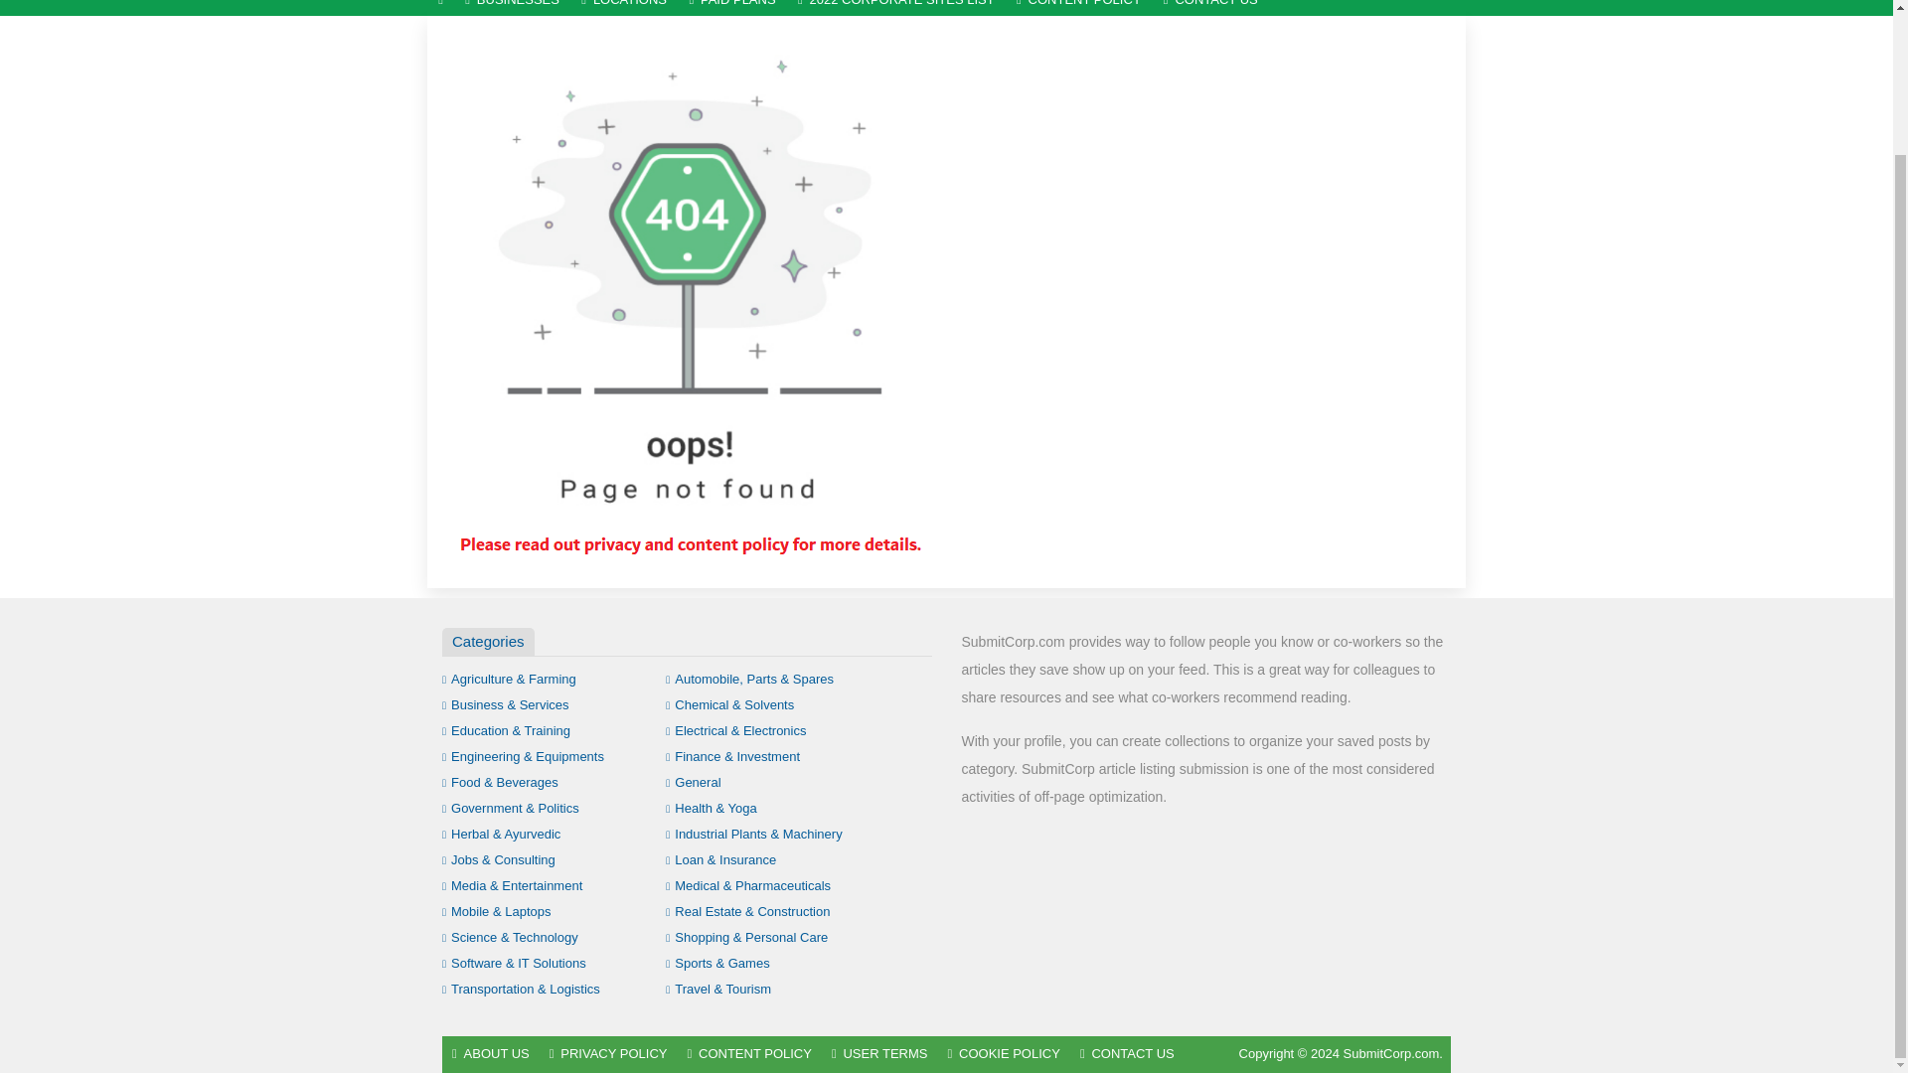 The width and height of the screenshot is (1908, 1073). I want to click on CONTENT POLICY, so click(1078, 8).